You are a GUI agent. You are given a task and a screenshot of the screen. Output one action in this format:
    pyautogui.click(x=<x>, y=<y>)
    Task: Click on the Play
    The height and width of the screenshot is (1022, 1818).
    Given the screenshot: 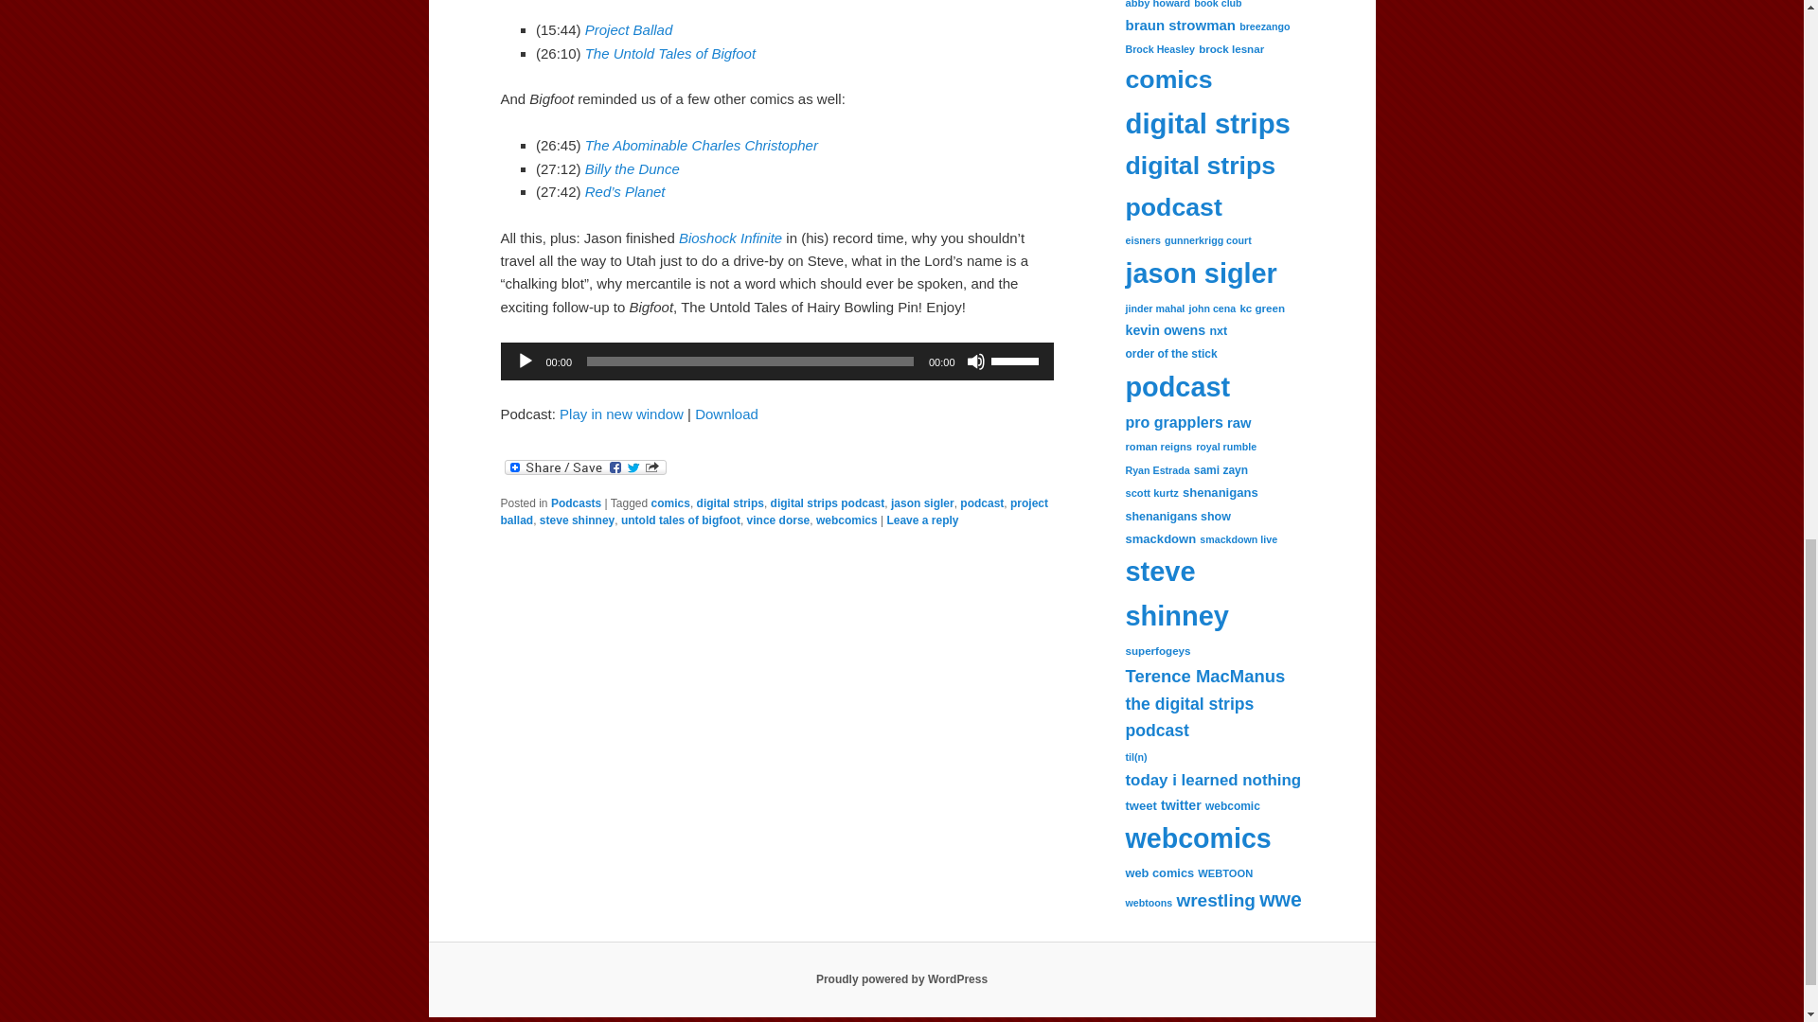 What is the action you would take?
    pyautogui.click(x=525, y=361)
    